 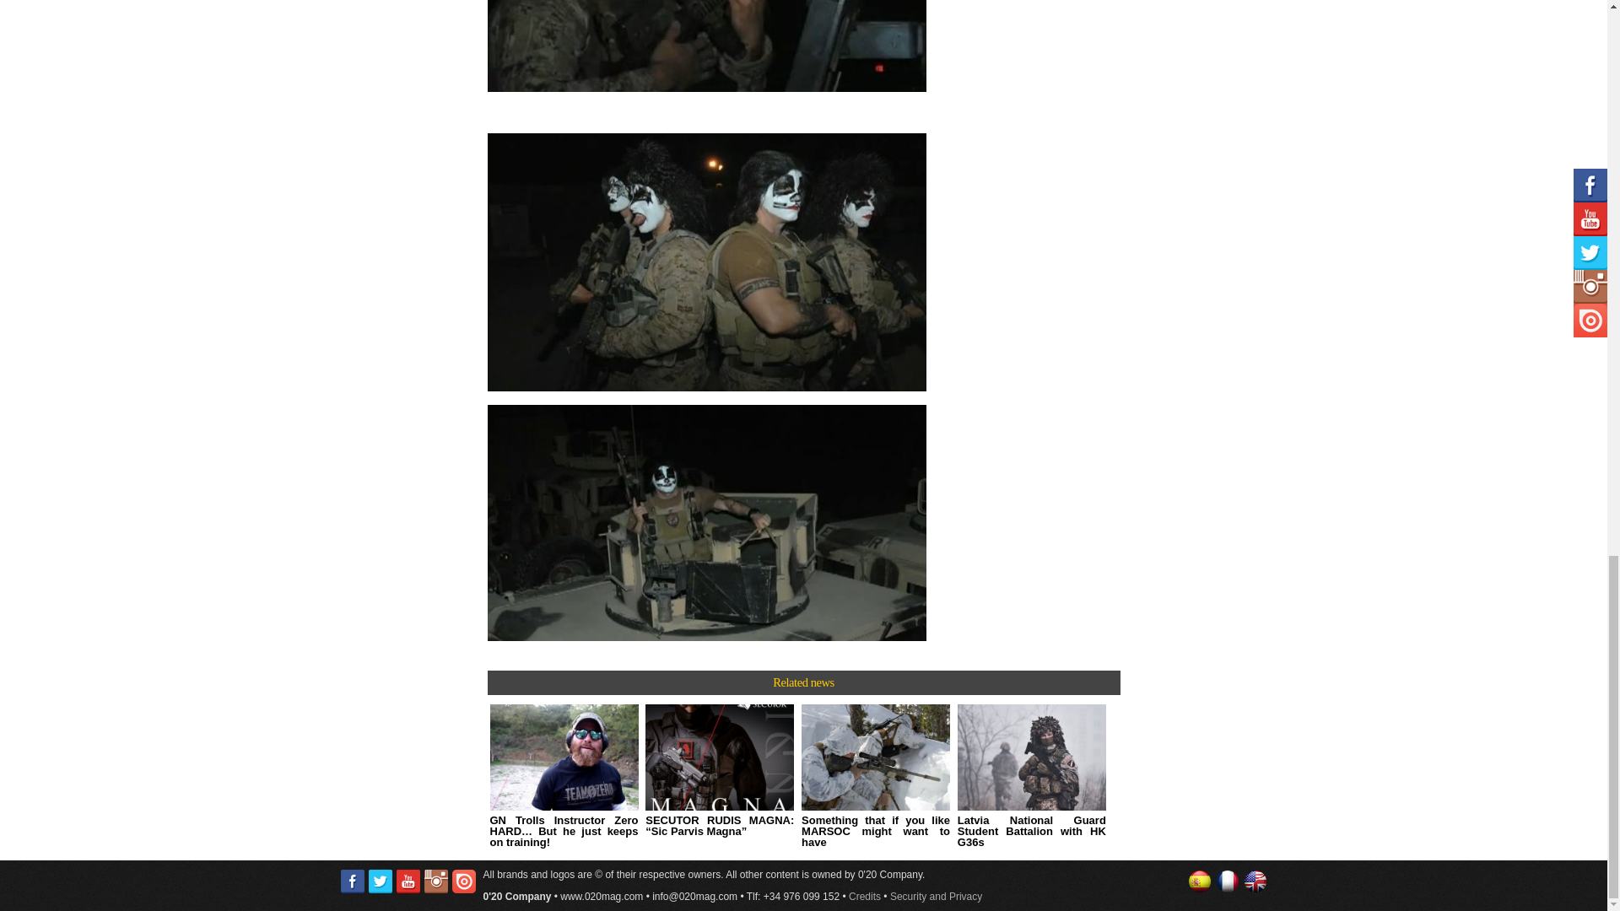 What do you see at coordinates (408, 881) in the screenshot?
I see `Allez sur Youtube 0'20 Magazine` at bounding box center [408, 881].